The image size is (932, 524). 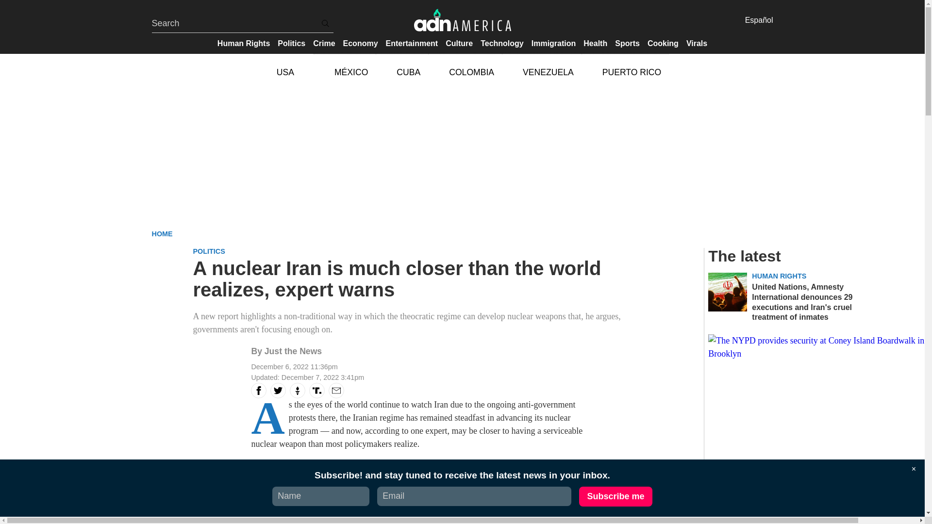 I want to click on Human Rights, so click(x=244, y=43).